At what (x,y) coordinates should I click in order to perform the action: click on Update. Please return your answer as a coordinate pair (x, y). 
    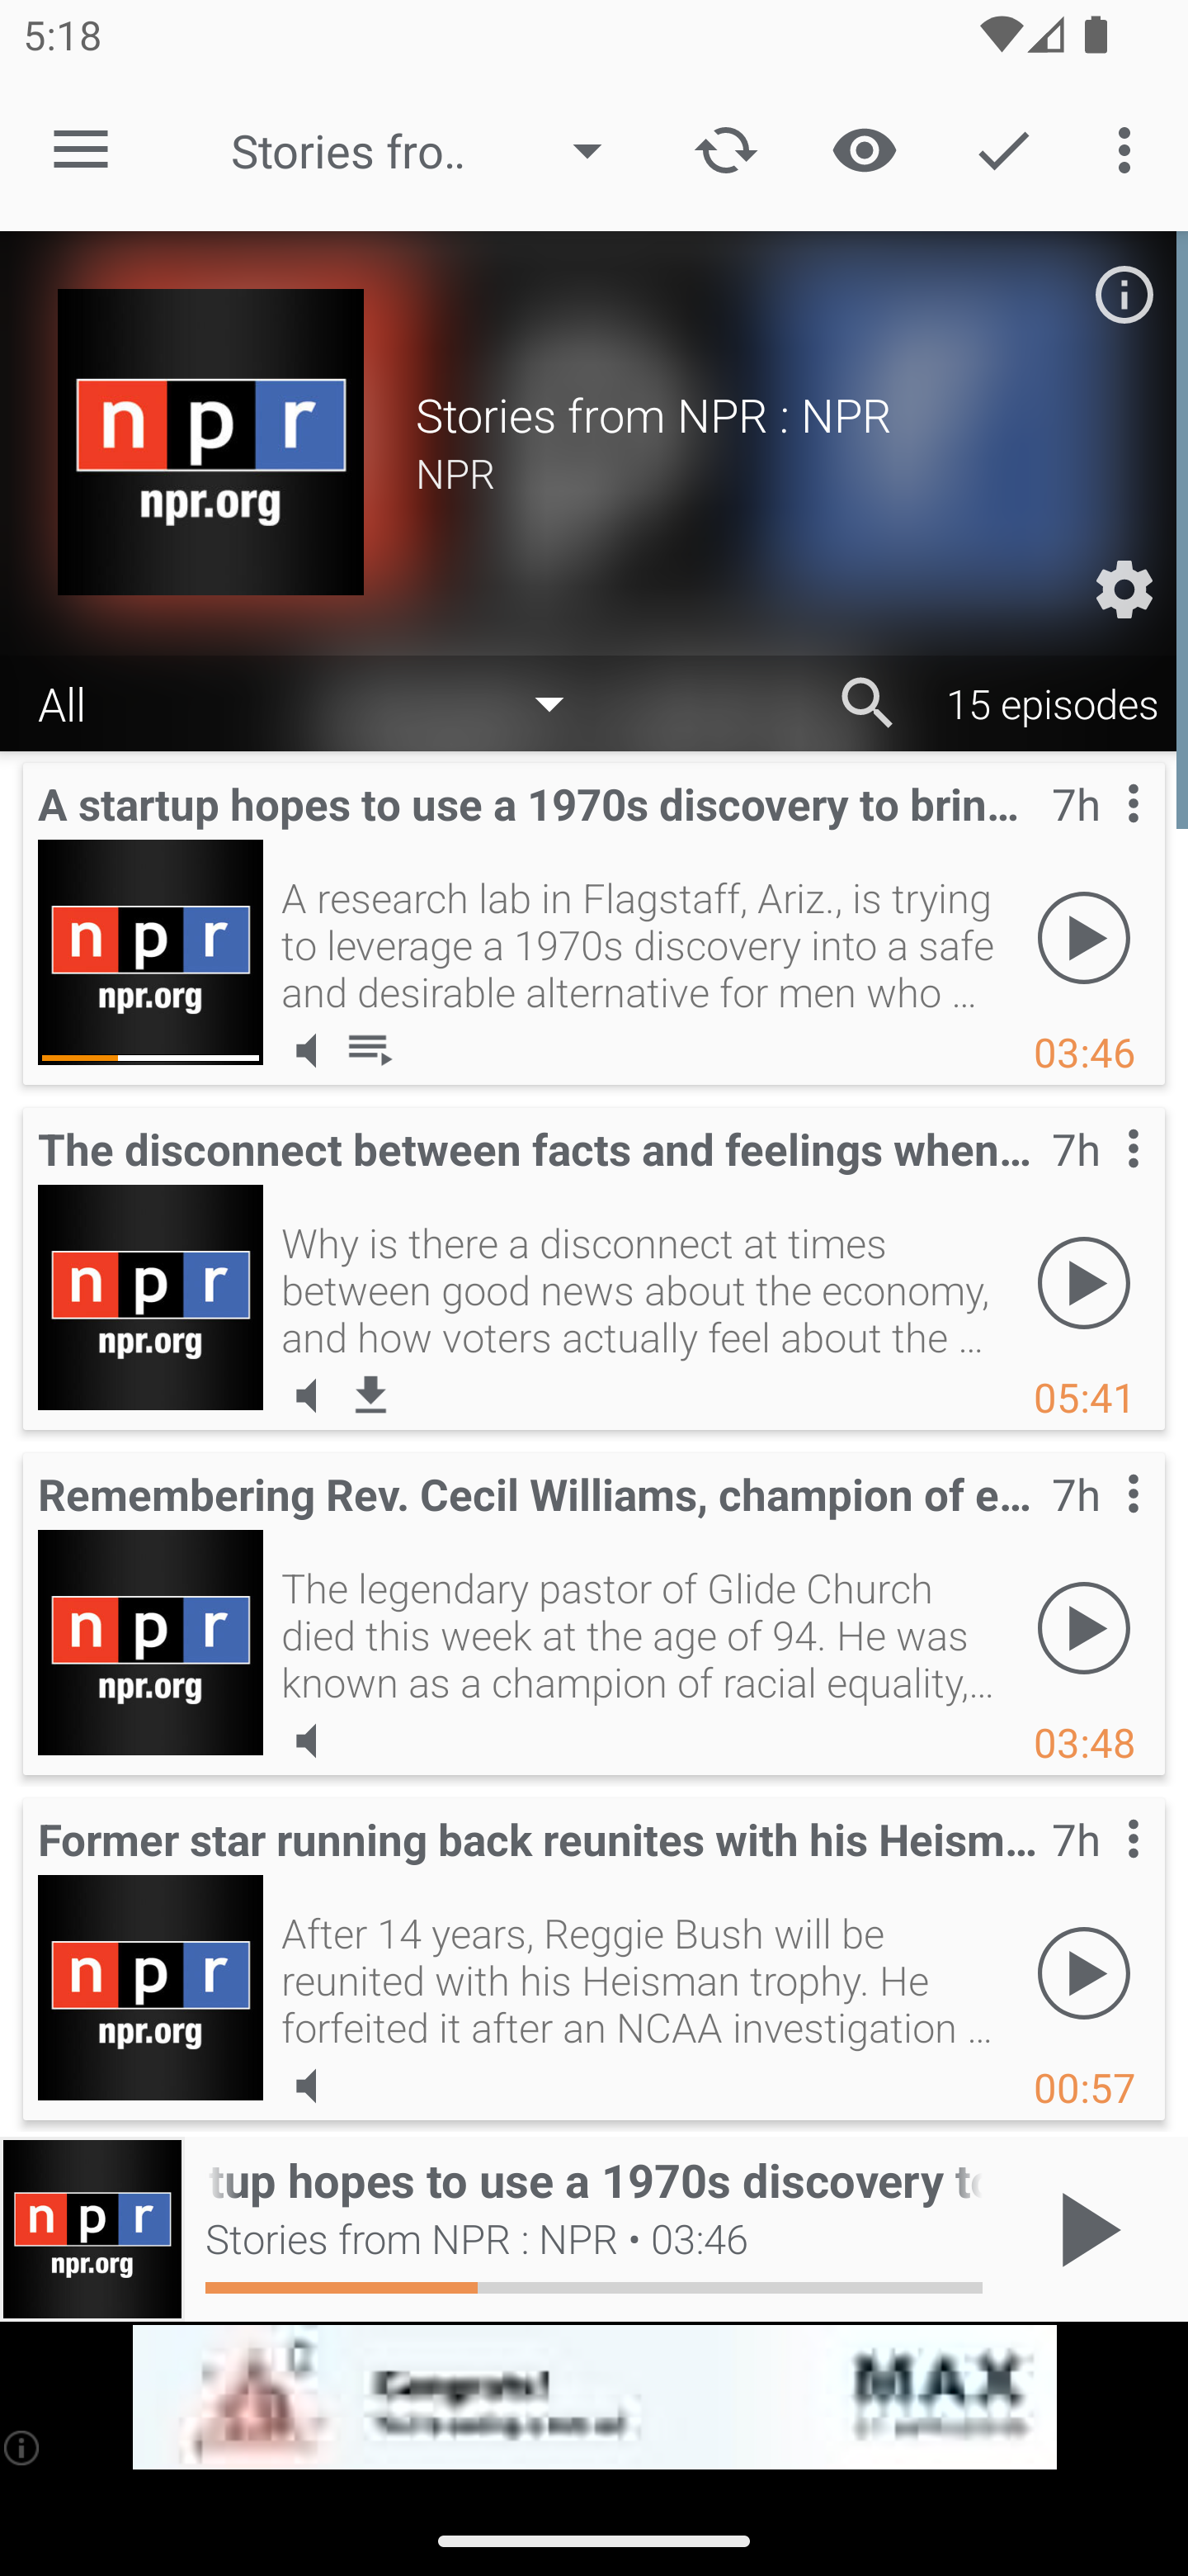
    Looking at the image, I should click on (726, 149).